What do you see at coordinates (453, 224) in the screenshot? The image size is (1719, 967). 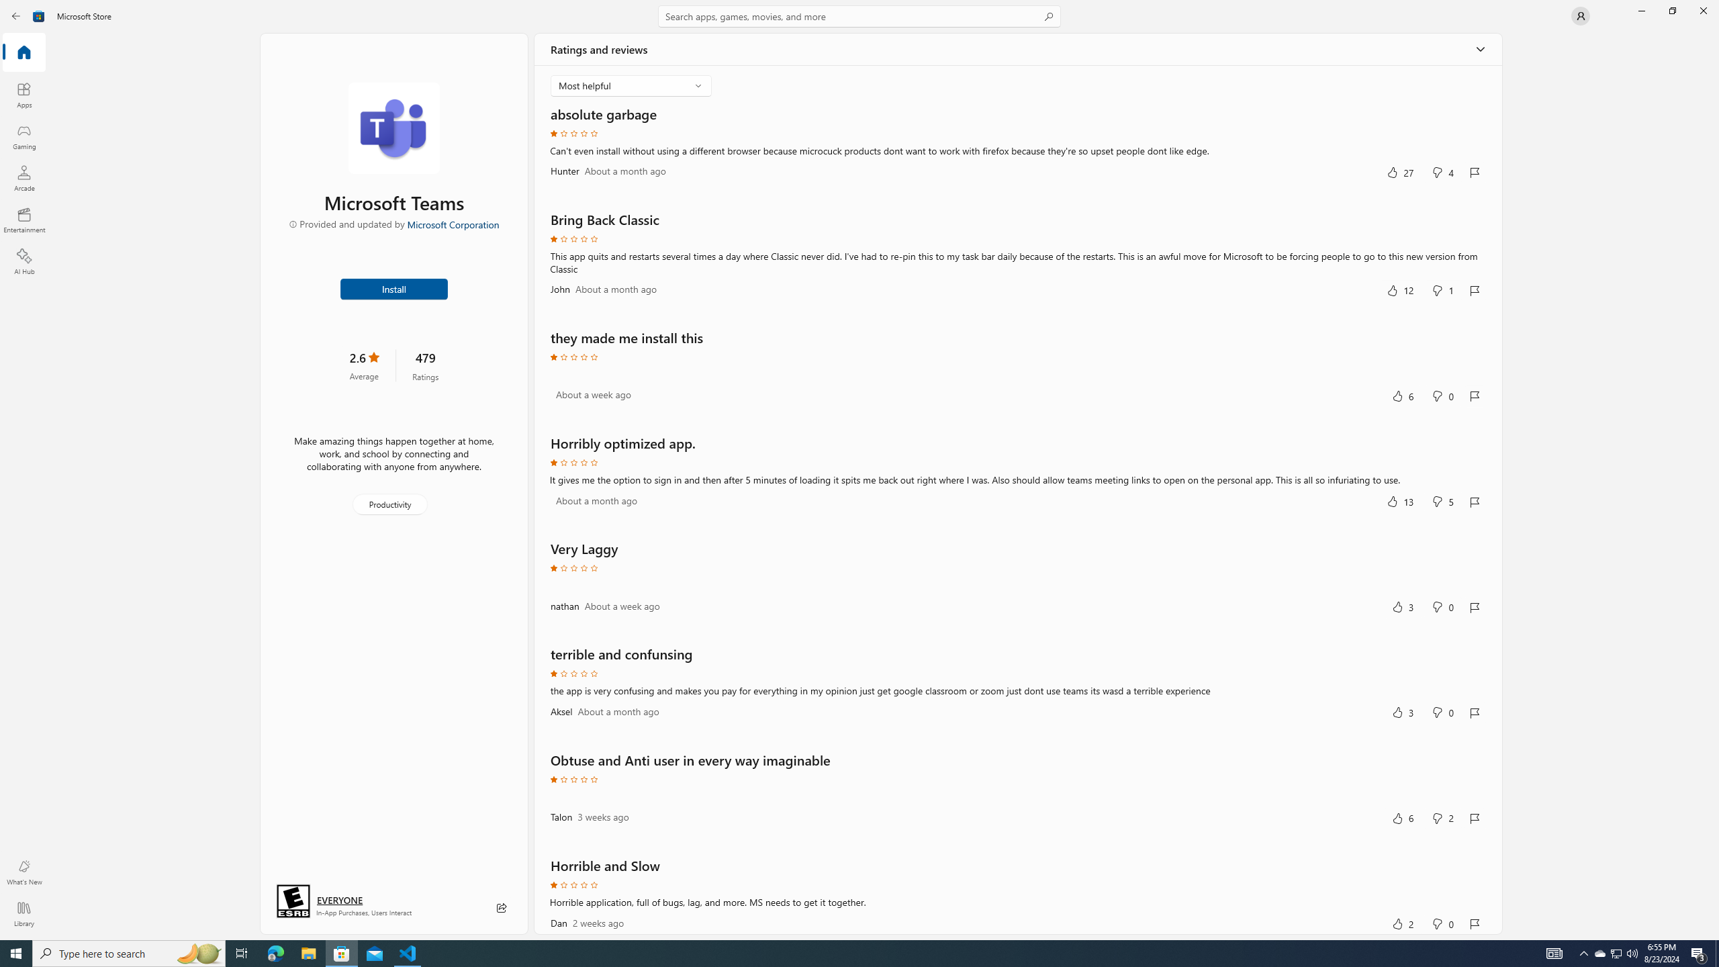 I see `Microsoft Corporation` at bounding box center [453, 224].